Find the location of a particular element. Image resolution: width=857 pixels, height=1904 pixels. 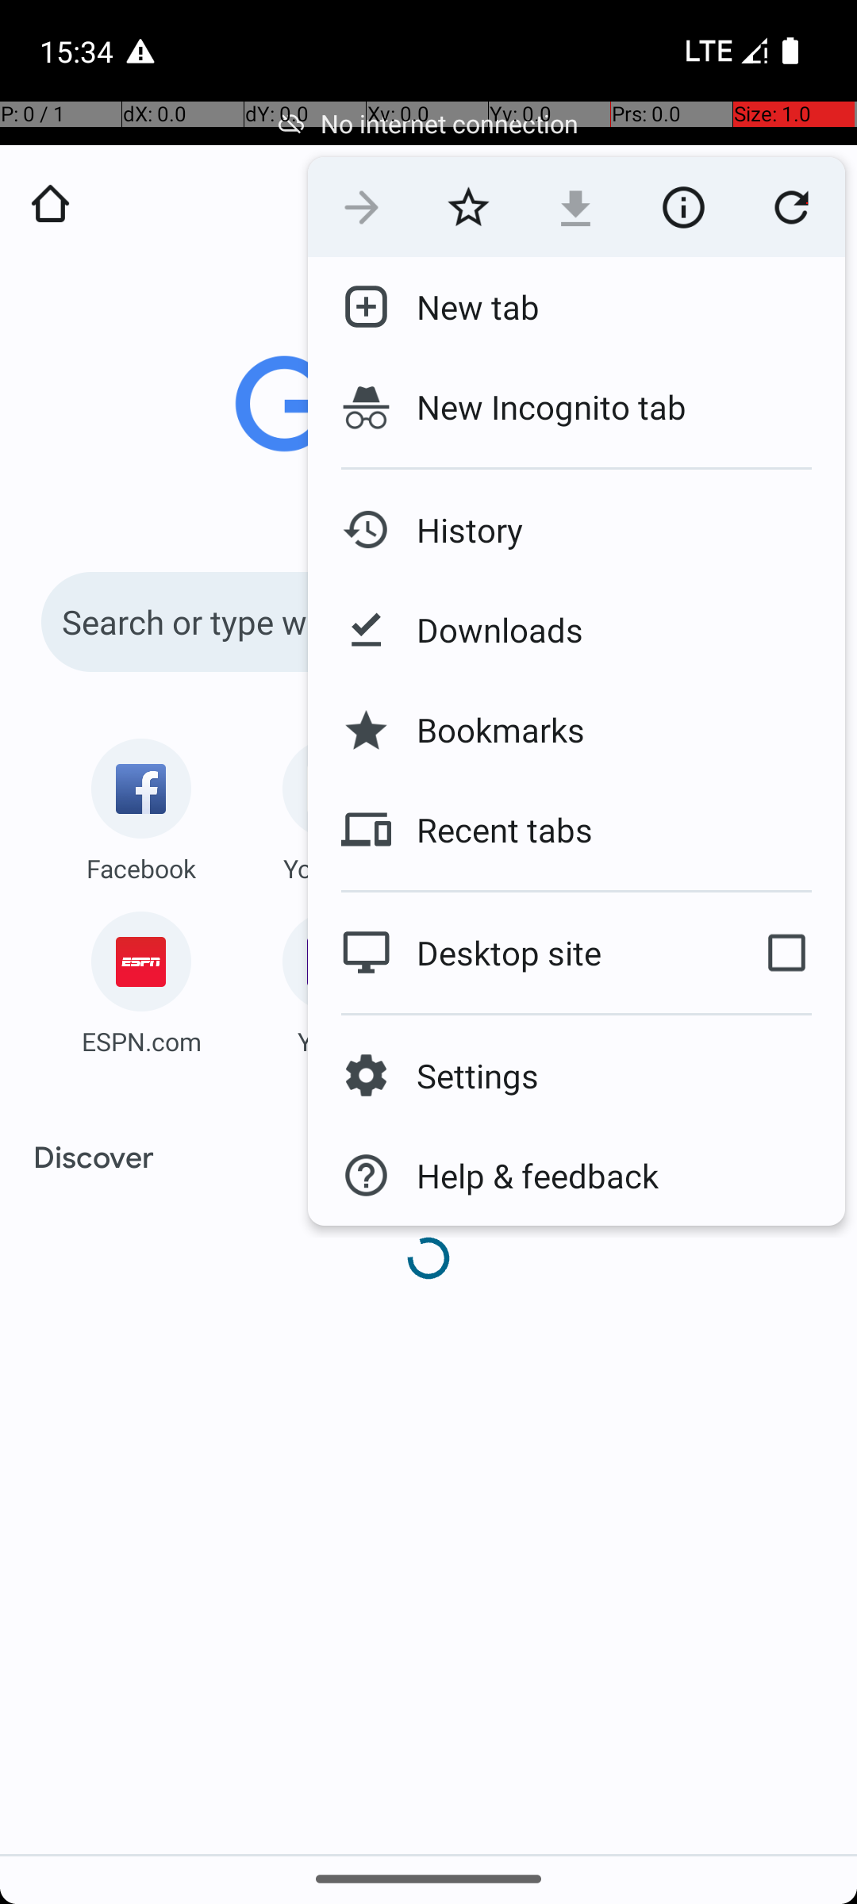

History is located at coordinates (457, 530).